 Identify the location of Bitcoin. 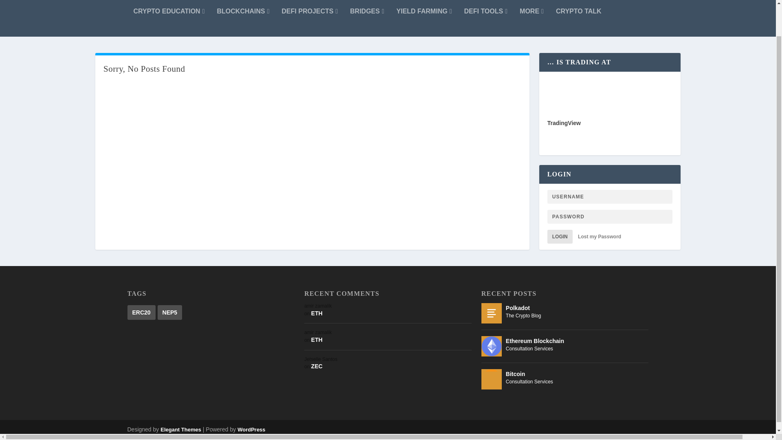
(492, 379).